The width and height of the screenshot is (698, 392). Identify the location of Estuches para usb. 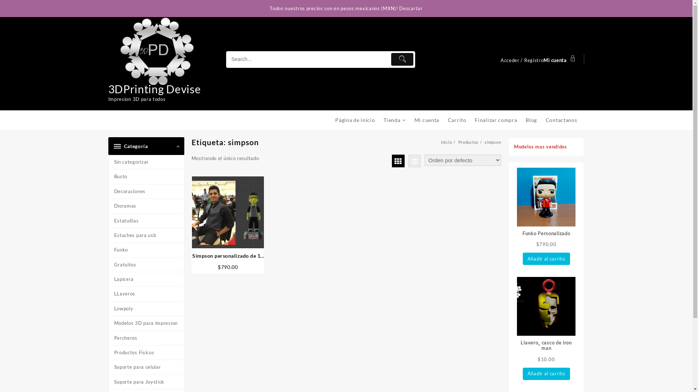
(146, 236).